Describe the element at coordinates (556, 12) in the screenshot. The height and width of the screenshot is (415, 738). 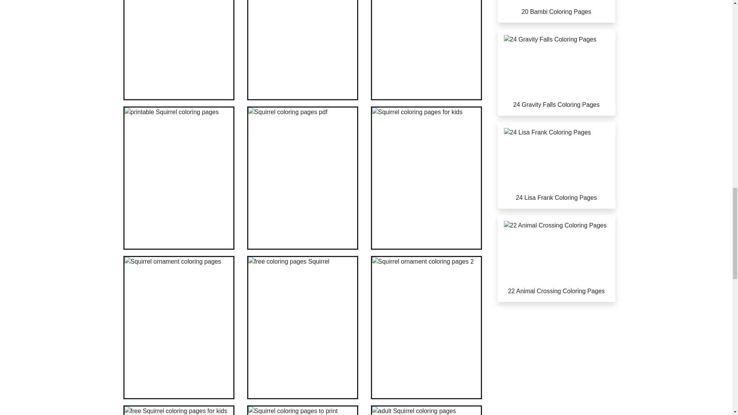
I see `20 Bambi Coloring Pages` at that location.